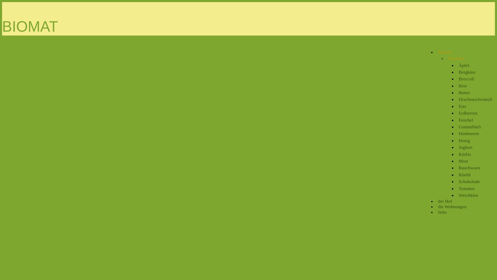 This screenshot has width=497, height=280. What do you see at coordinates (464, 93) in the screenshot?
I see `Butter` at bounding box center [464, 93].